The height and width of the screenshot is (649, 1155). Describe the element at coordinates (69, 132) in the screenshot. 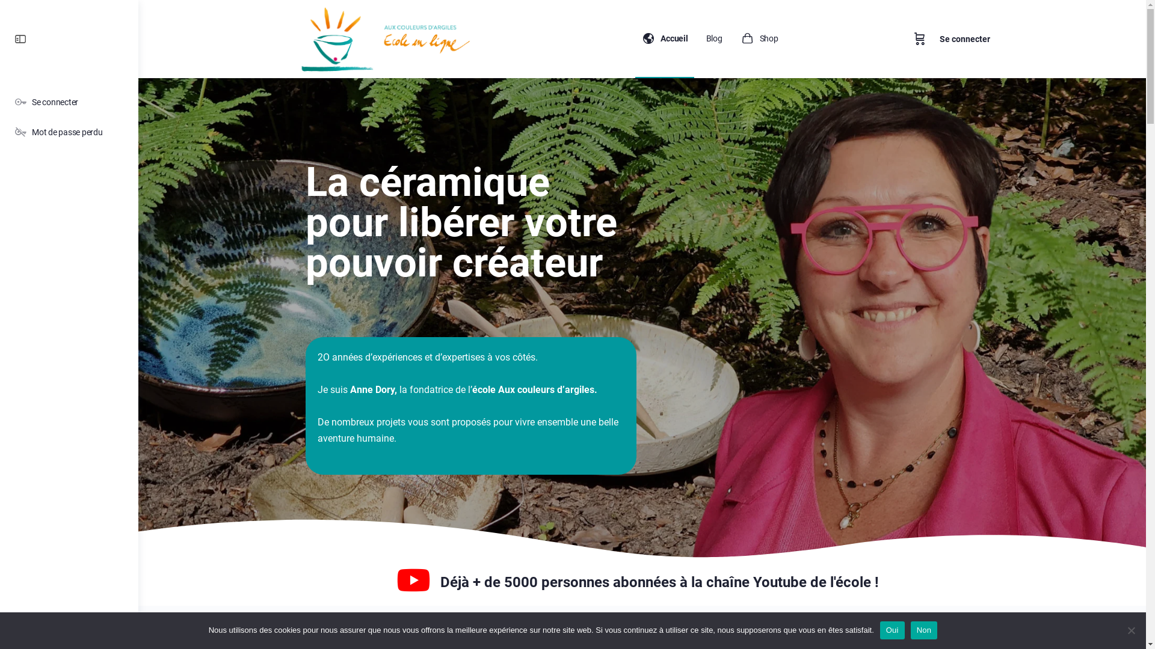

I see `Mot de passe perdu` at that location.